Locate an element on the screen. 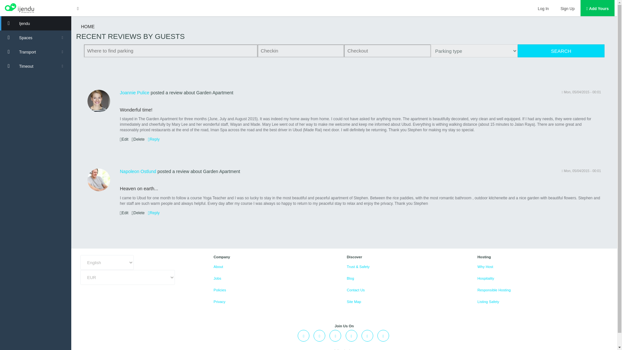  Reply is located at coordinates (154, 213).